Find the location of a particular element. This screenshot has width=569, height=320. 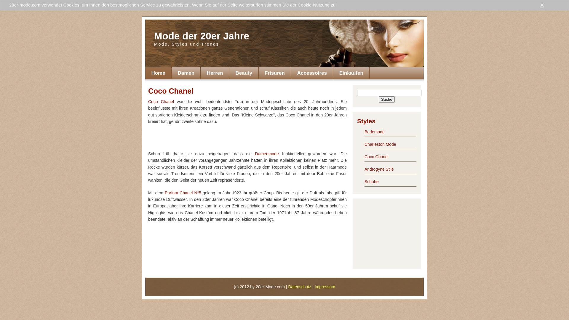

Herren is located at coordinates (215, 73).